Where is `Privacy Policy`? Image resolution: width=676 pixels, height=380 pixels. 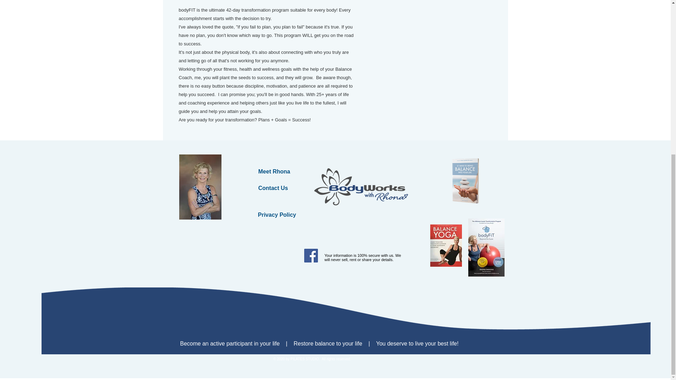
Privacy Policy is located at coordinates (277, 215).